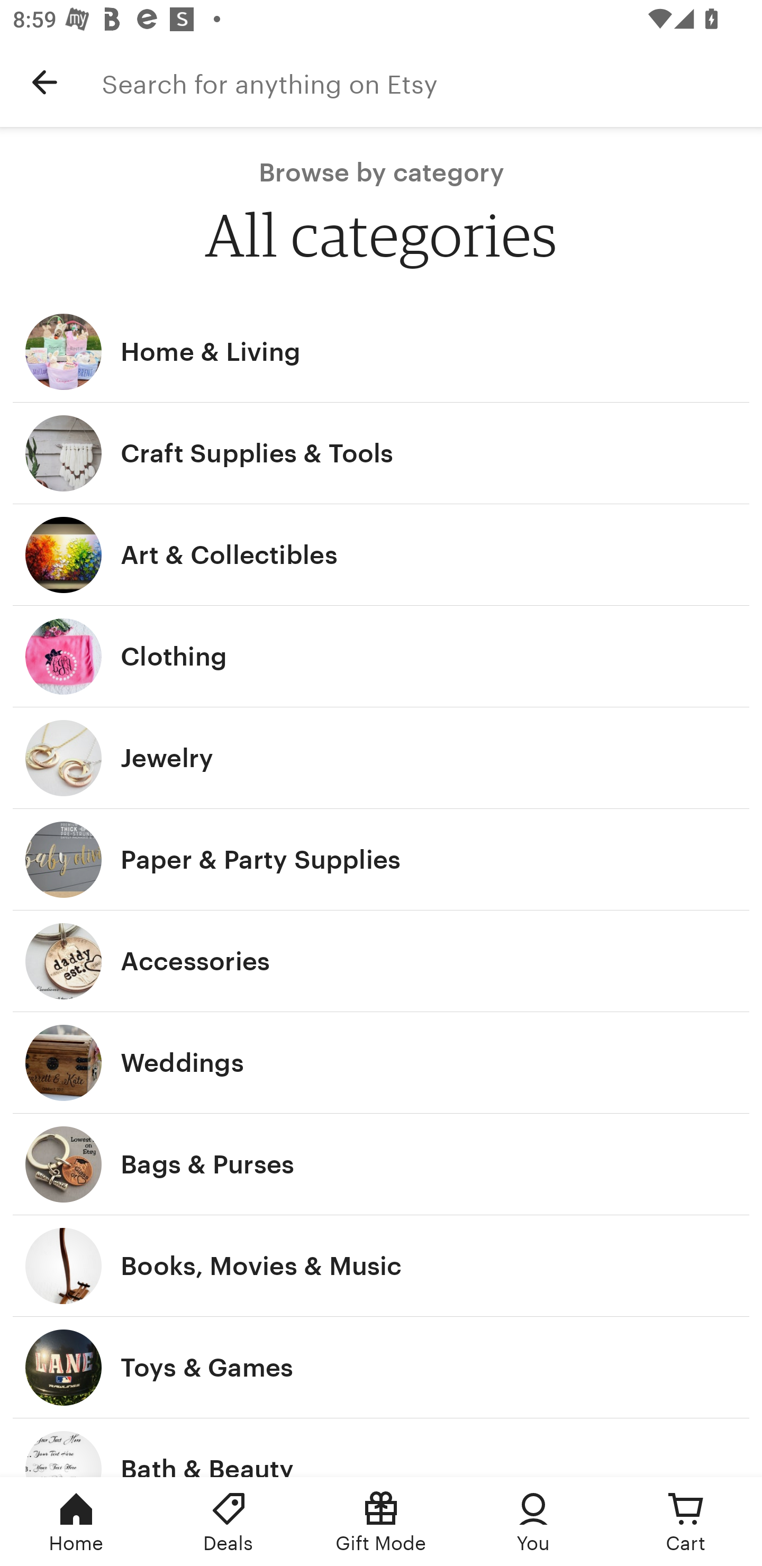  I want to click on Paper & Party Supplies, so click(381, 859).